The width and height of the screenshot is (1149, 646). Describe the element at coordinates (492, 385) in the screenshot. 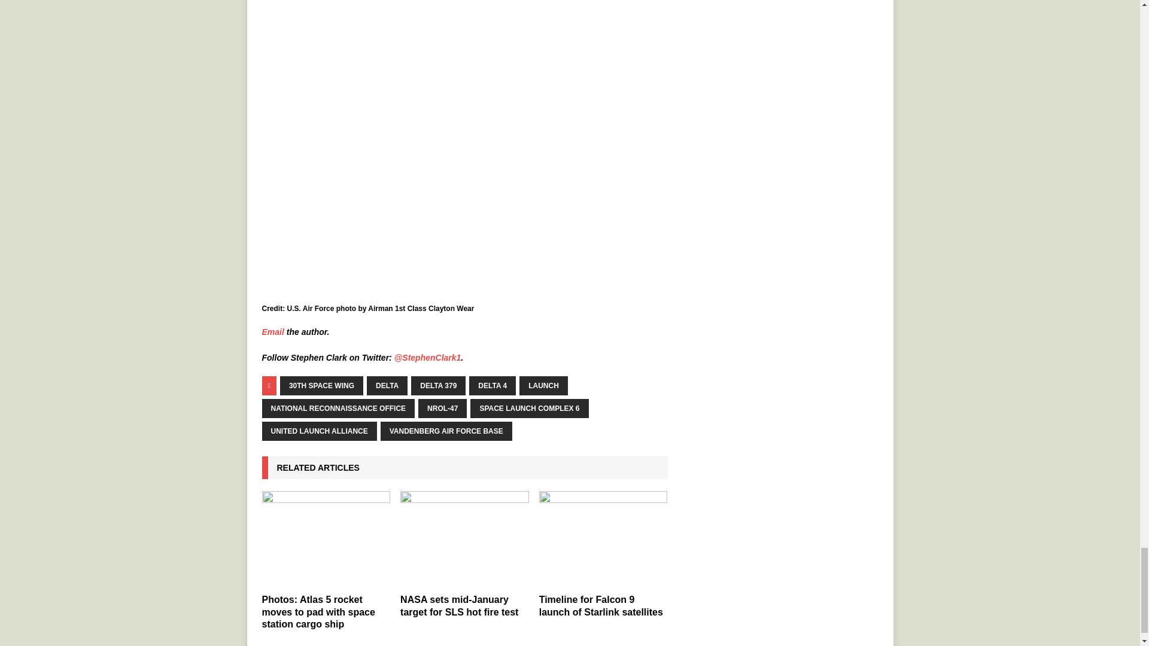

I see `DELTA 4` at that location.